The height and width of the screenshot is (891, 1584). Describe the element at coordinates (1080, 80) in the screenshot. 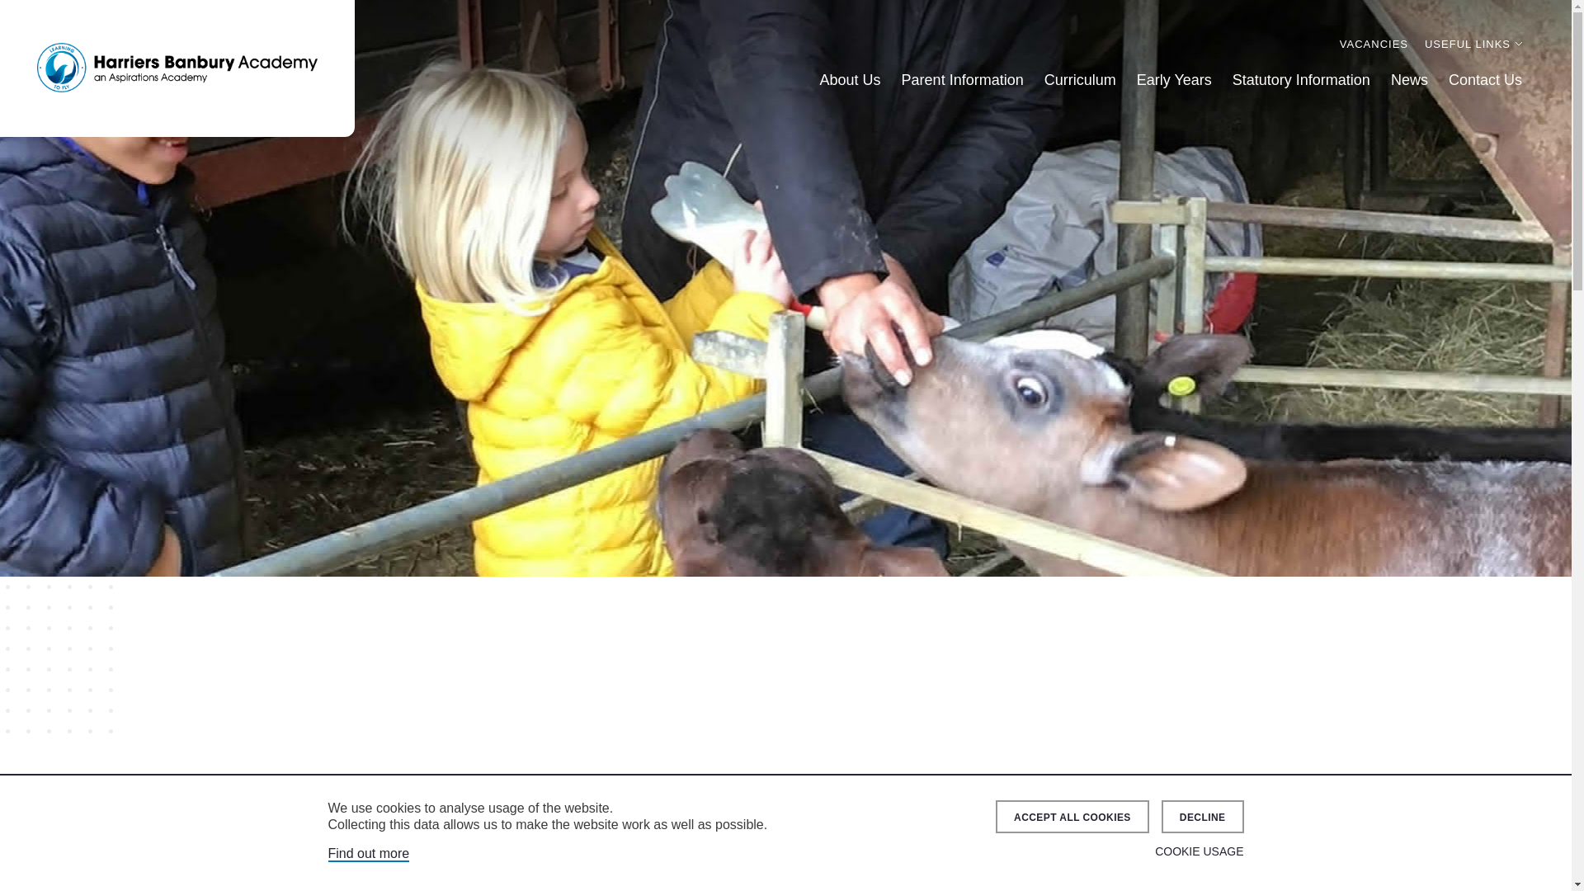

I see `Curriculum` at that location.